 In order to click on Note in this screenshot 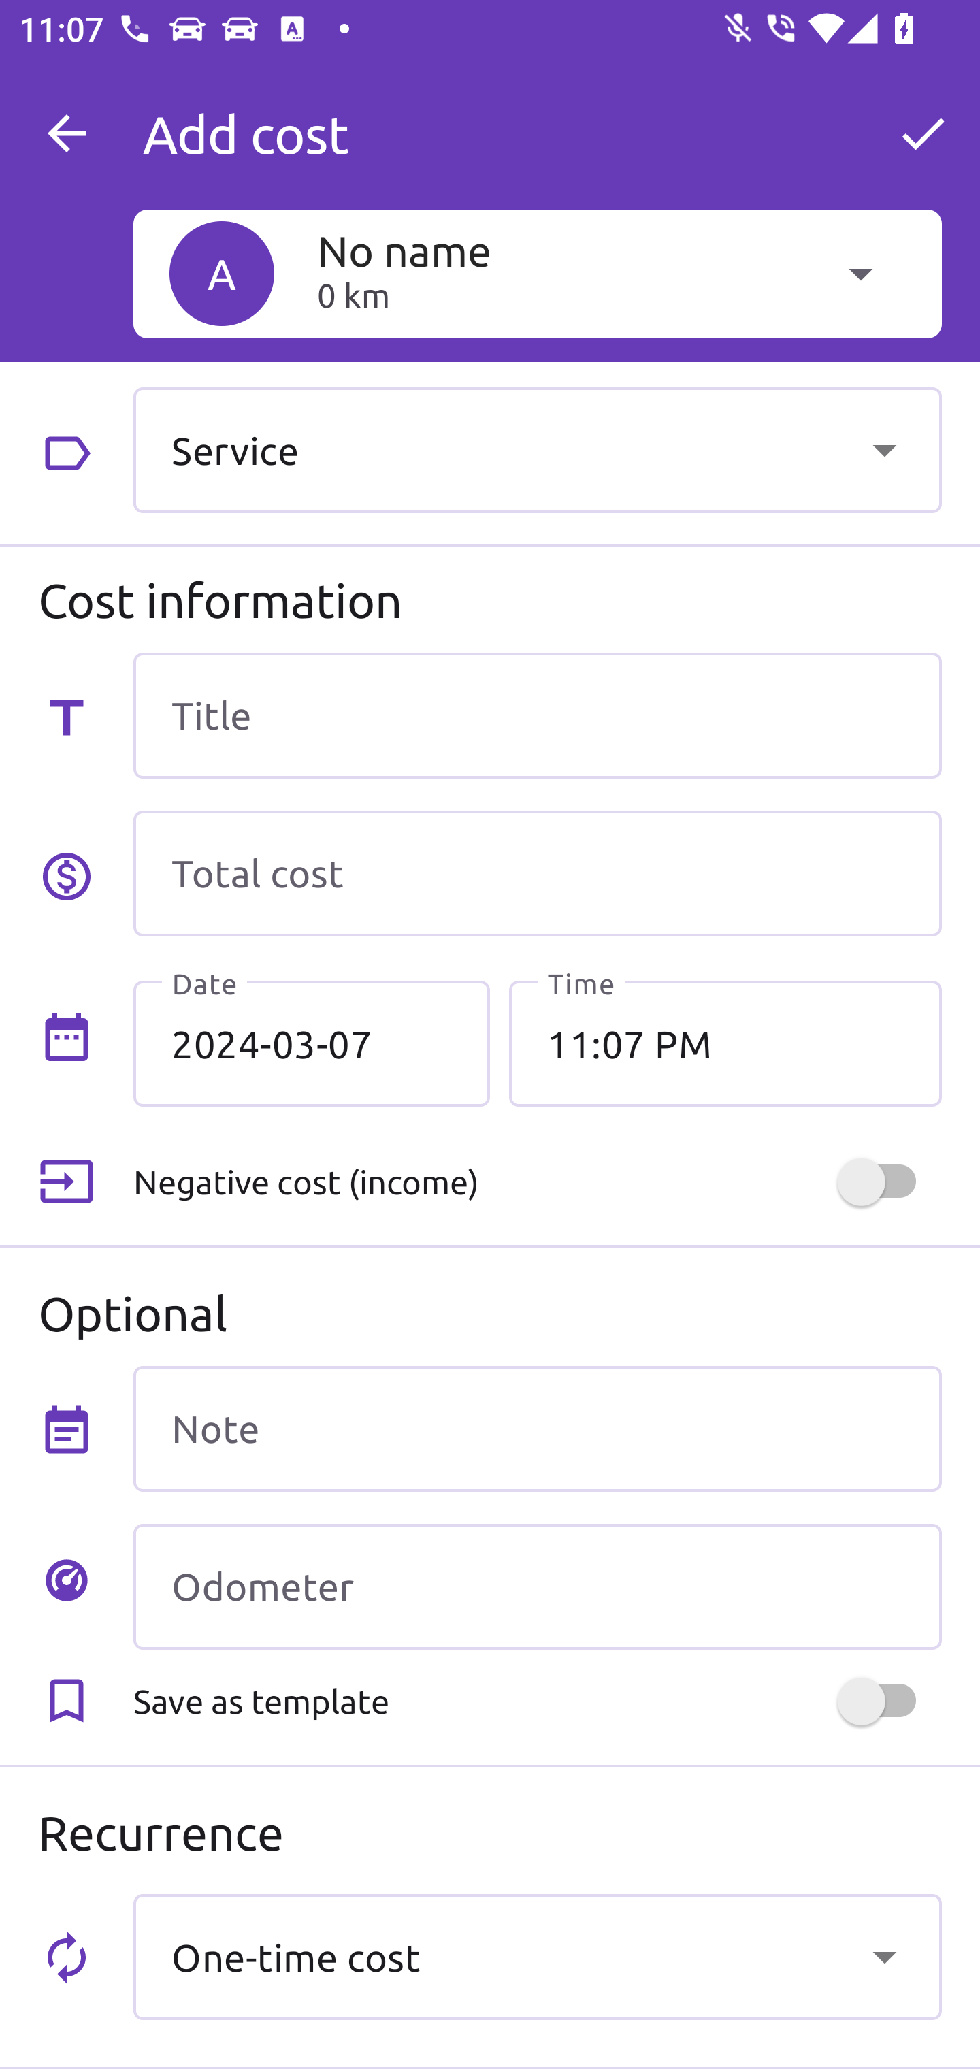, I will do `click(537, 1428)`.